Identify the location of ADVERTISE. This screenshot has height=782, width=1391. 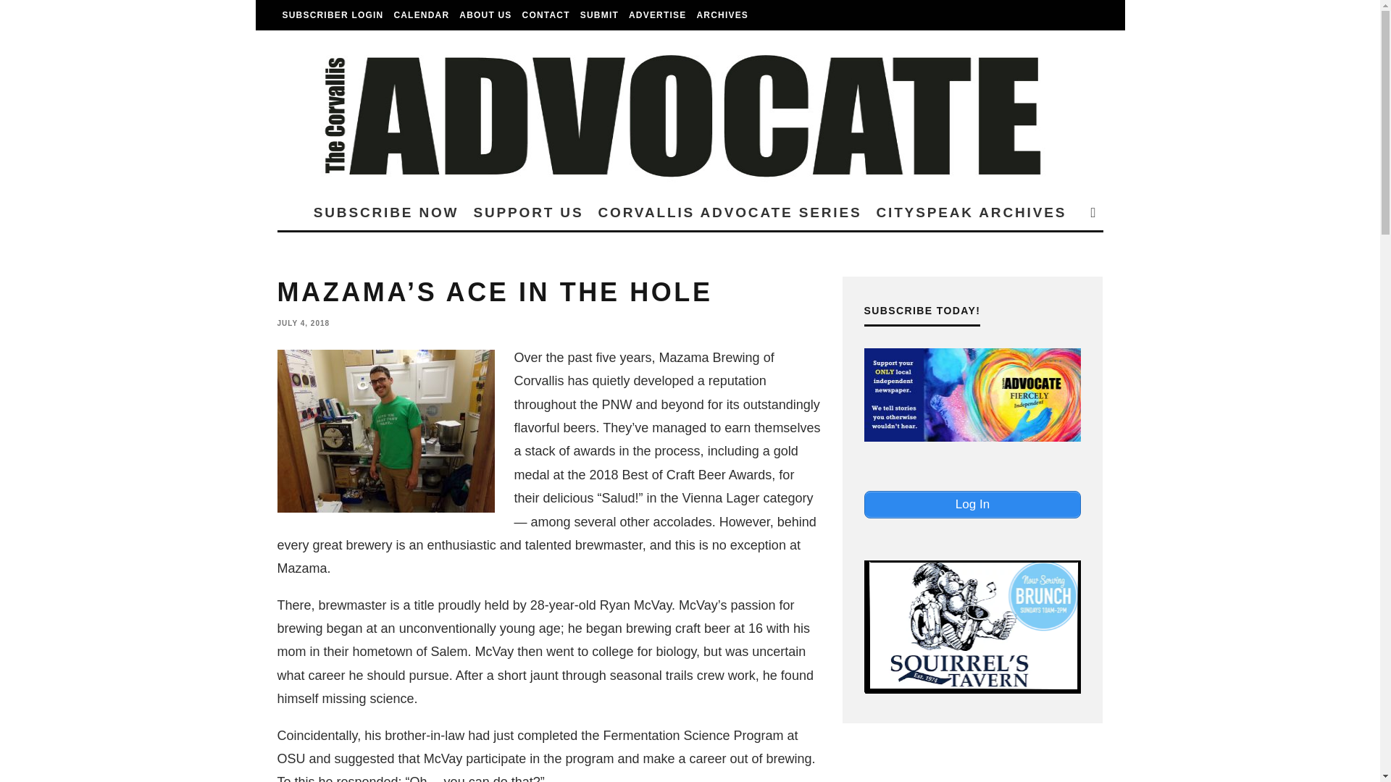
(657, 15).